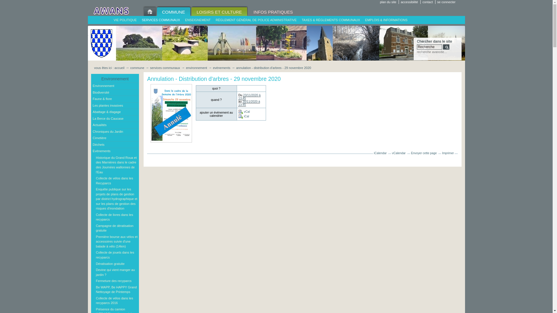  I want to click on Imprimer, so click(448, 153).